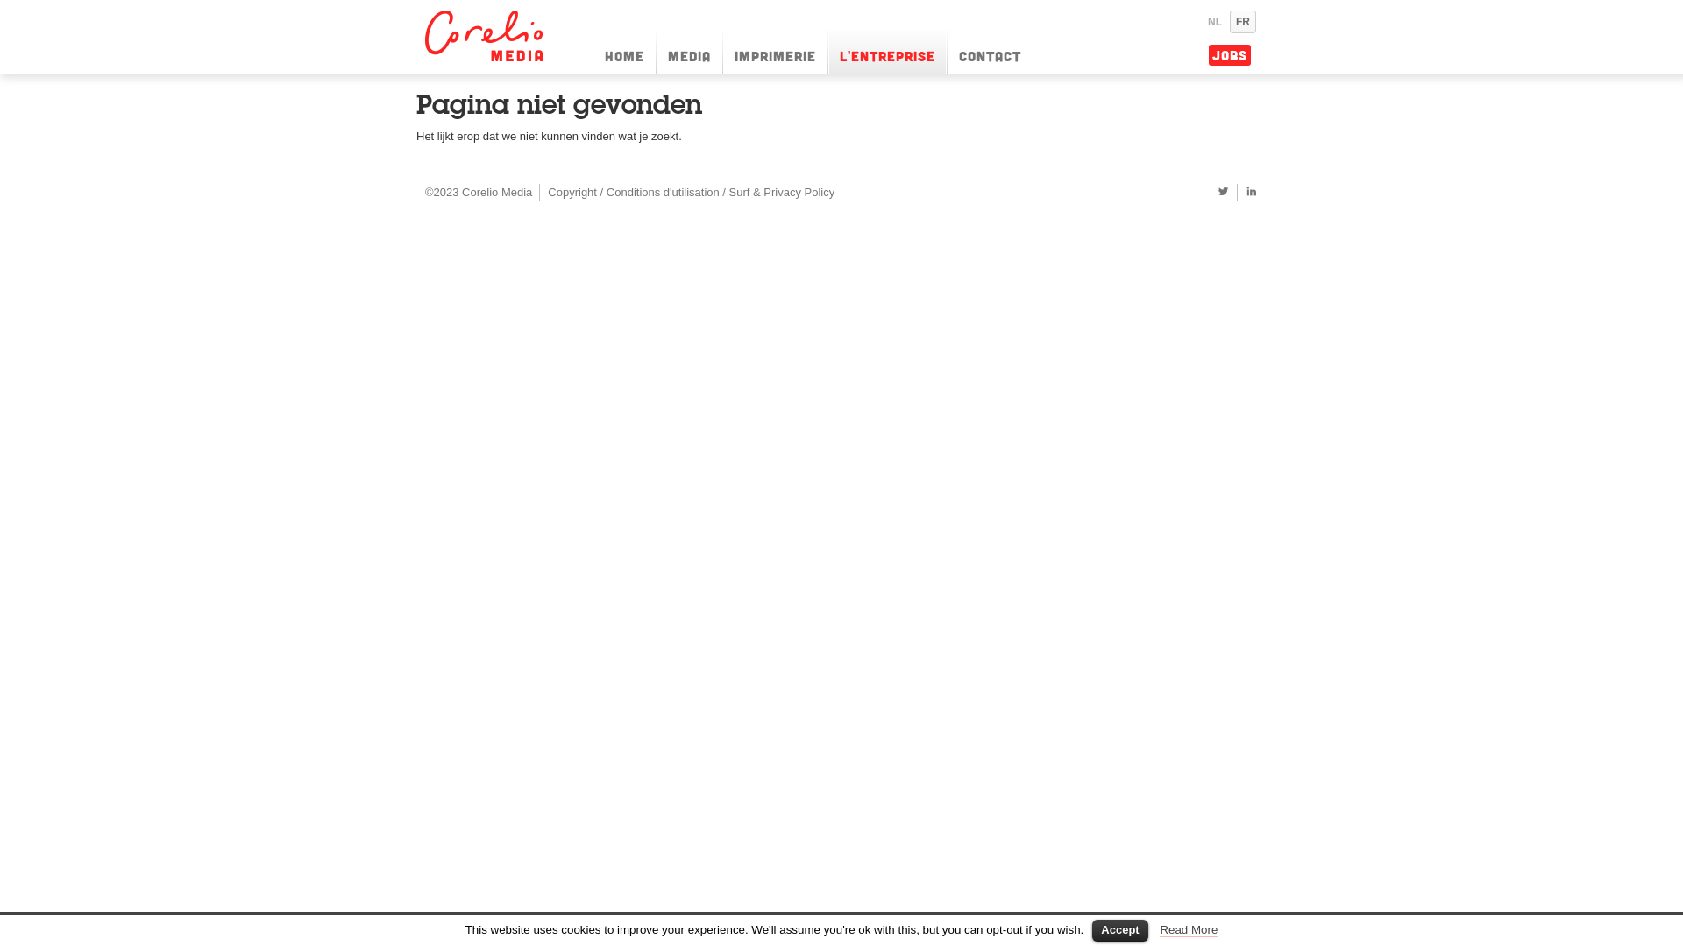 Image resolution: width=1683 pixels, height=946 pixels. Describe the element at coordinates (991, 52) in the screenshot. I see `CONTACT` at that location.